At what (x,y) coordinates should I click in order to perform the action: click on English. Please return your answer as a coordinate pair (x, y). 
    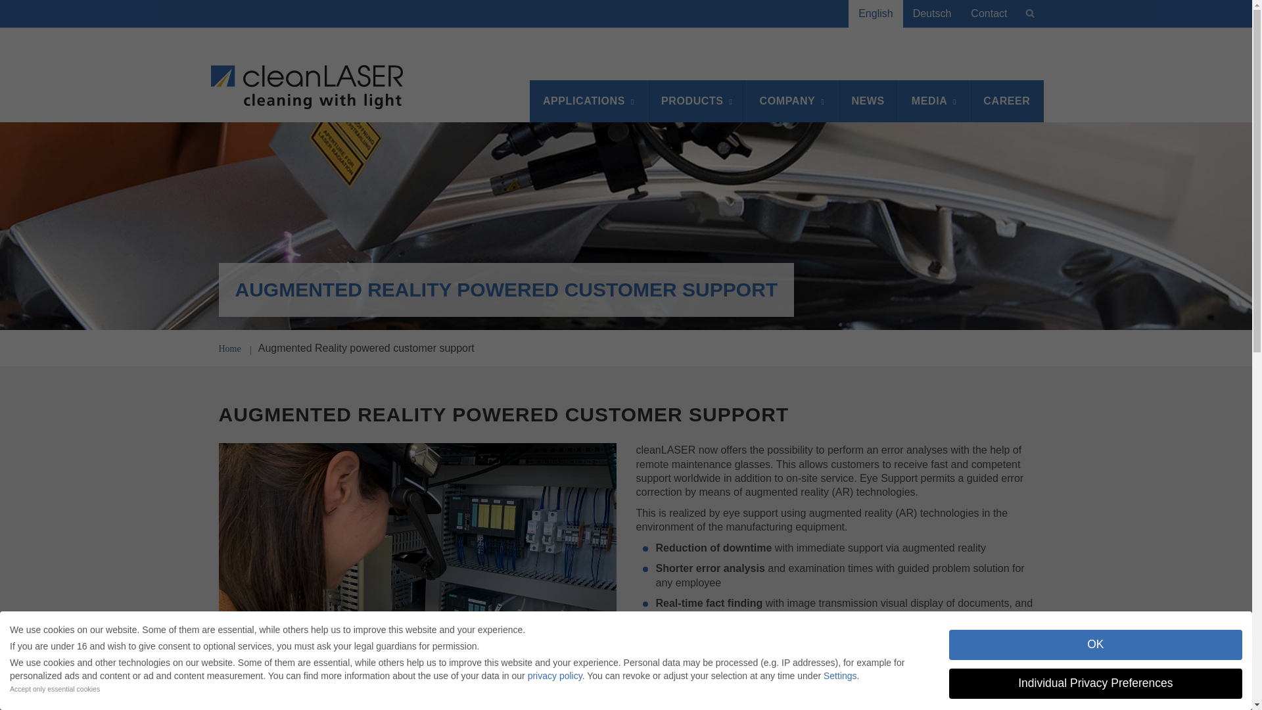
    Looking at the image, I should click on (875, 14).